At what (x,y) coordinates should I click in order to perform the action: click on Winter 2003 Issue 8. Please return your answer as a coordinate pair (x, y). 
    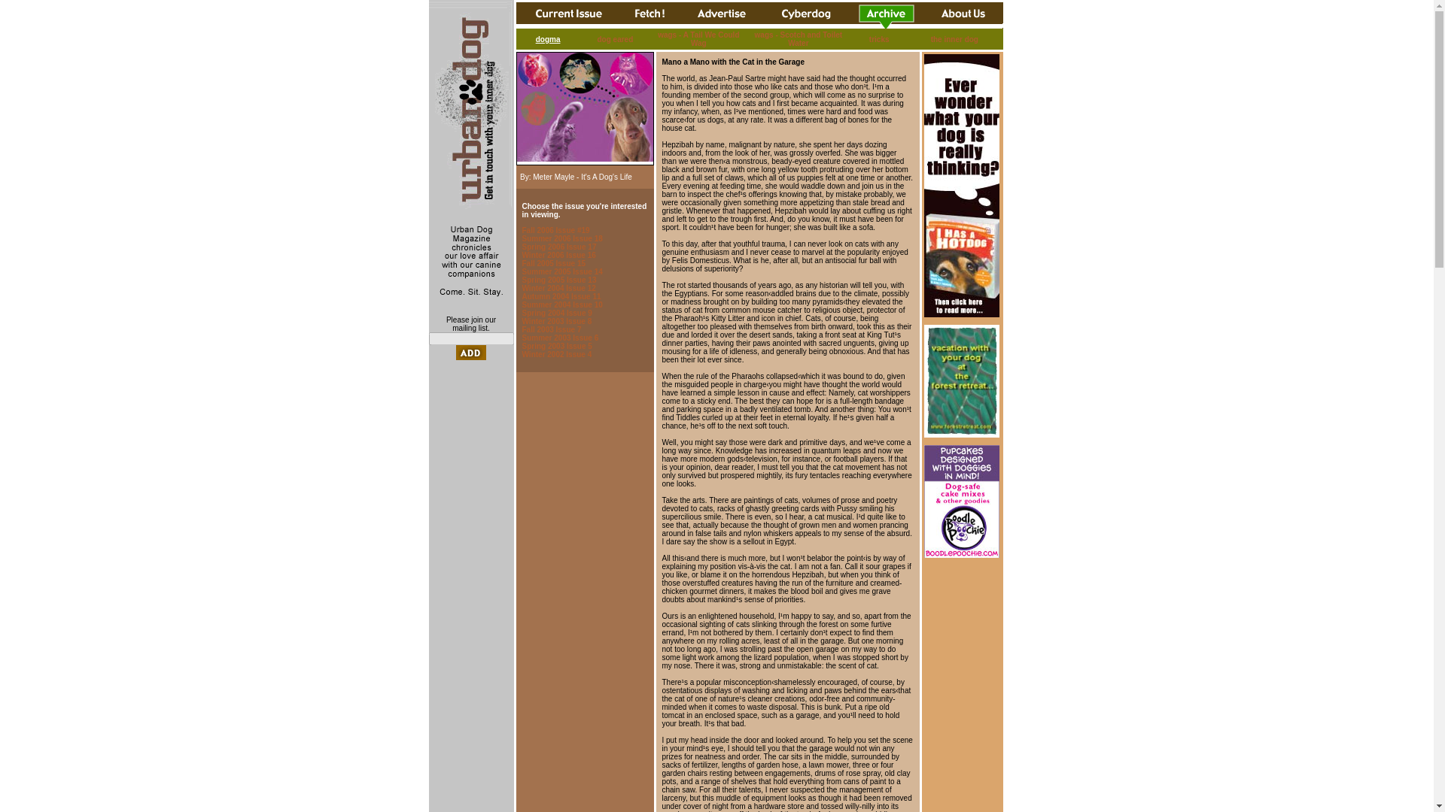
    Looking at the image, I should click on (557, 322).